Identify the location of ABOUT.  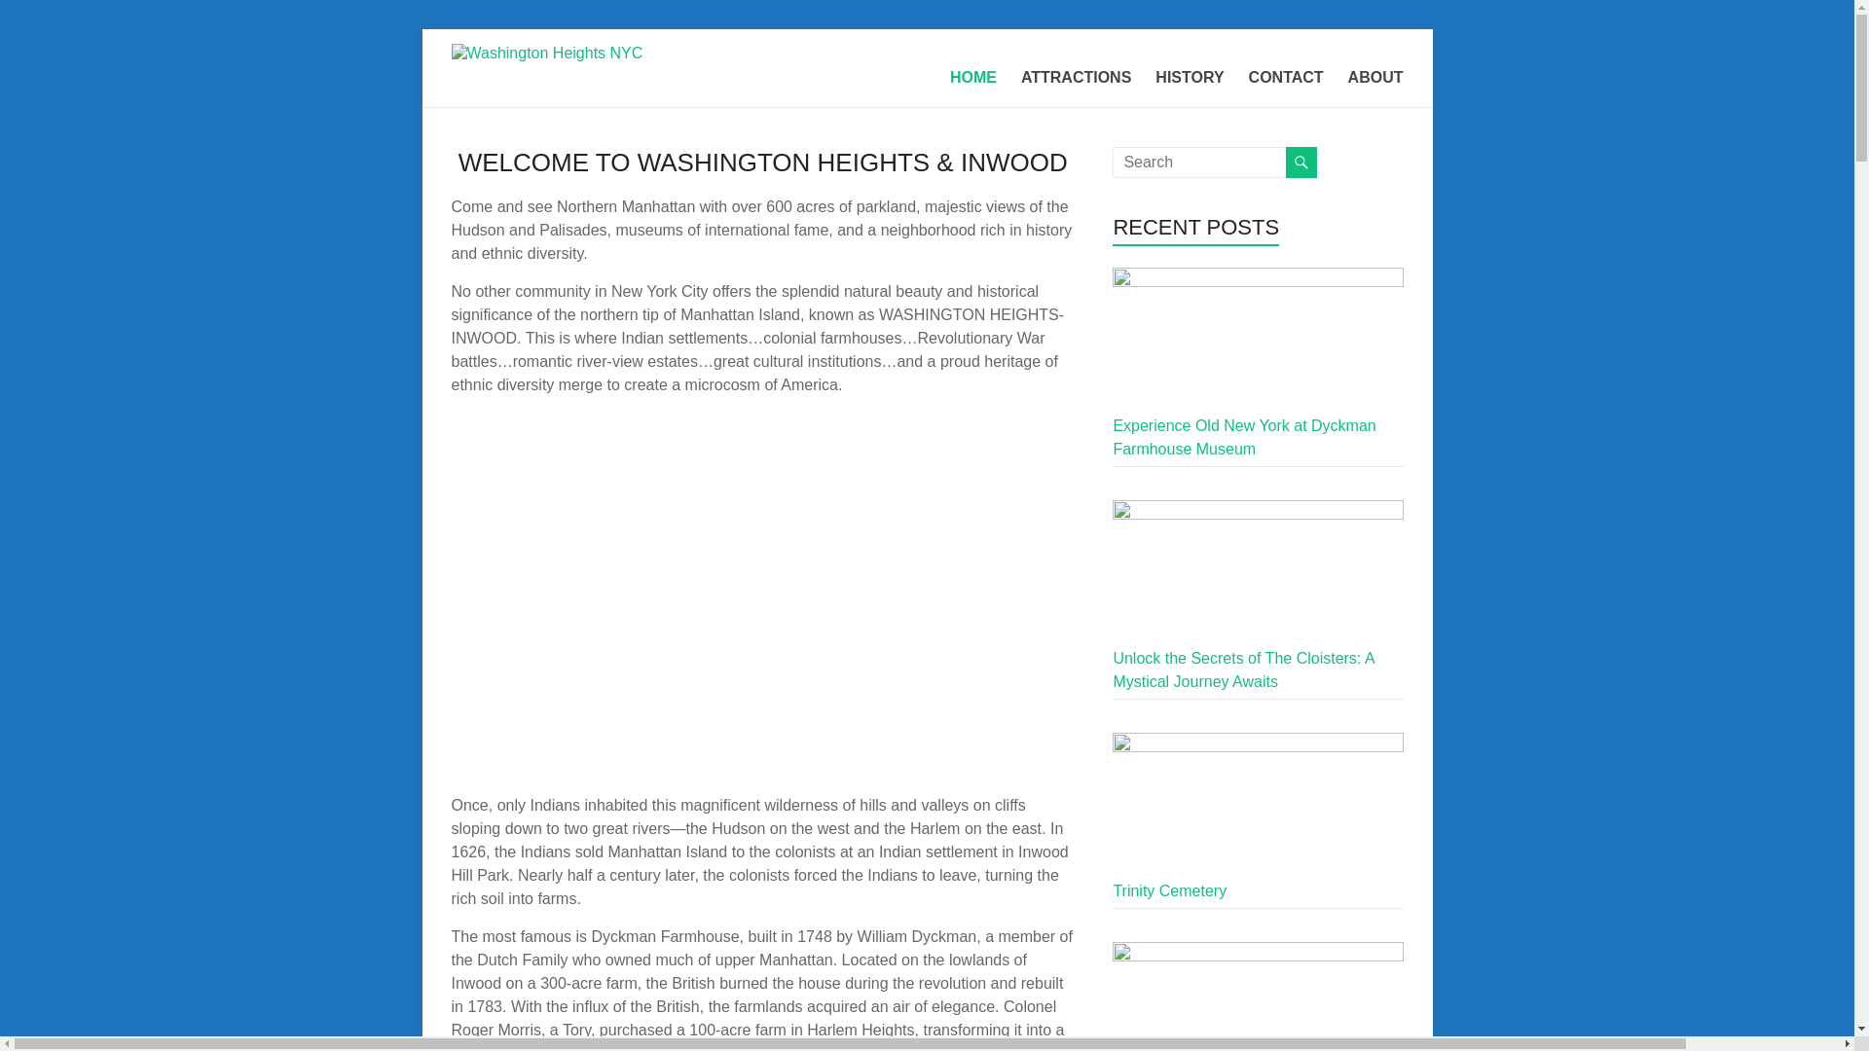
(1374, 78).